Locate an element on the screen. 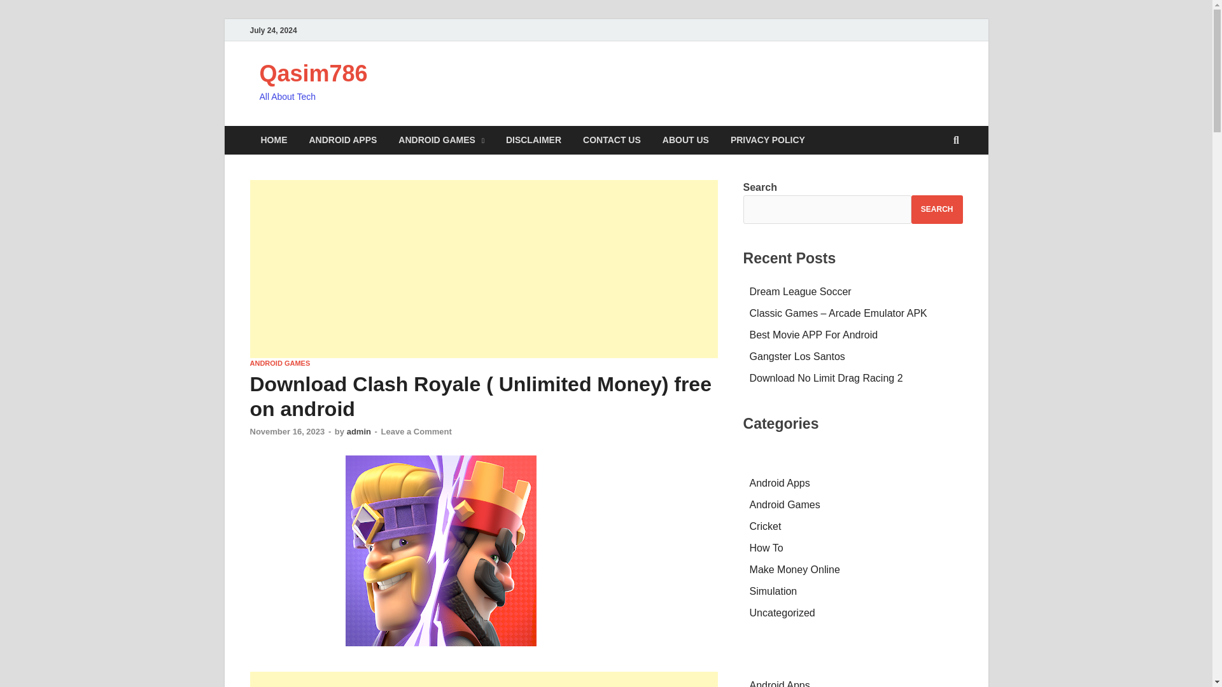  ANDROID APPS is located at coordinates (342, 140).